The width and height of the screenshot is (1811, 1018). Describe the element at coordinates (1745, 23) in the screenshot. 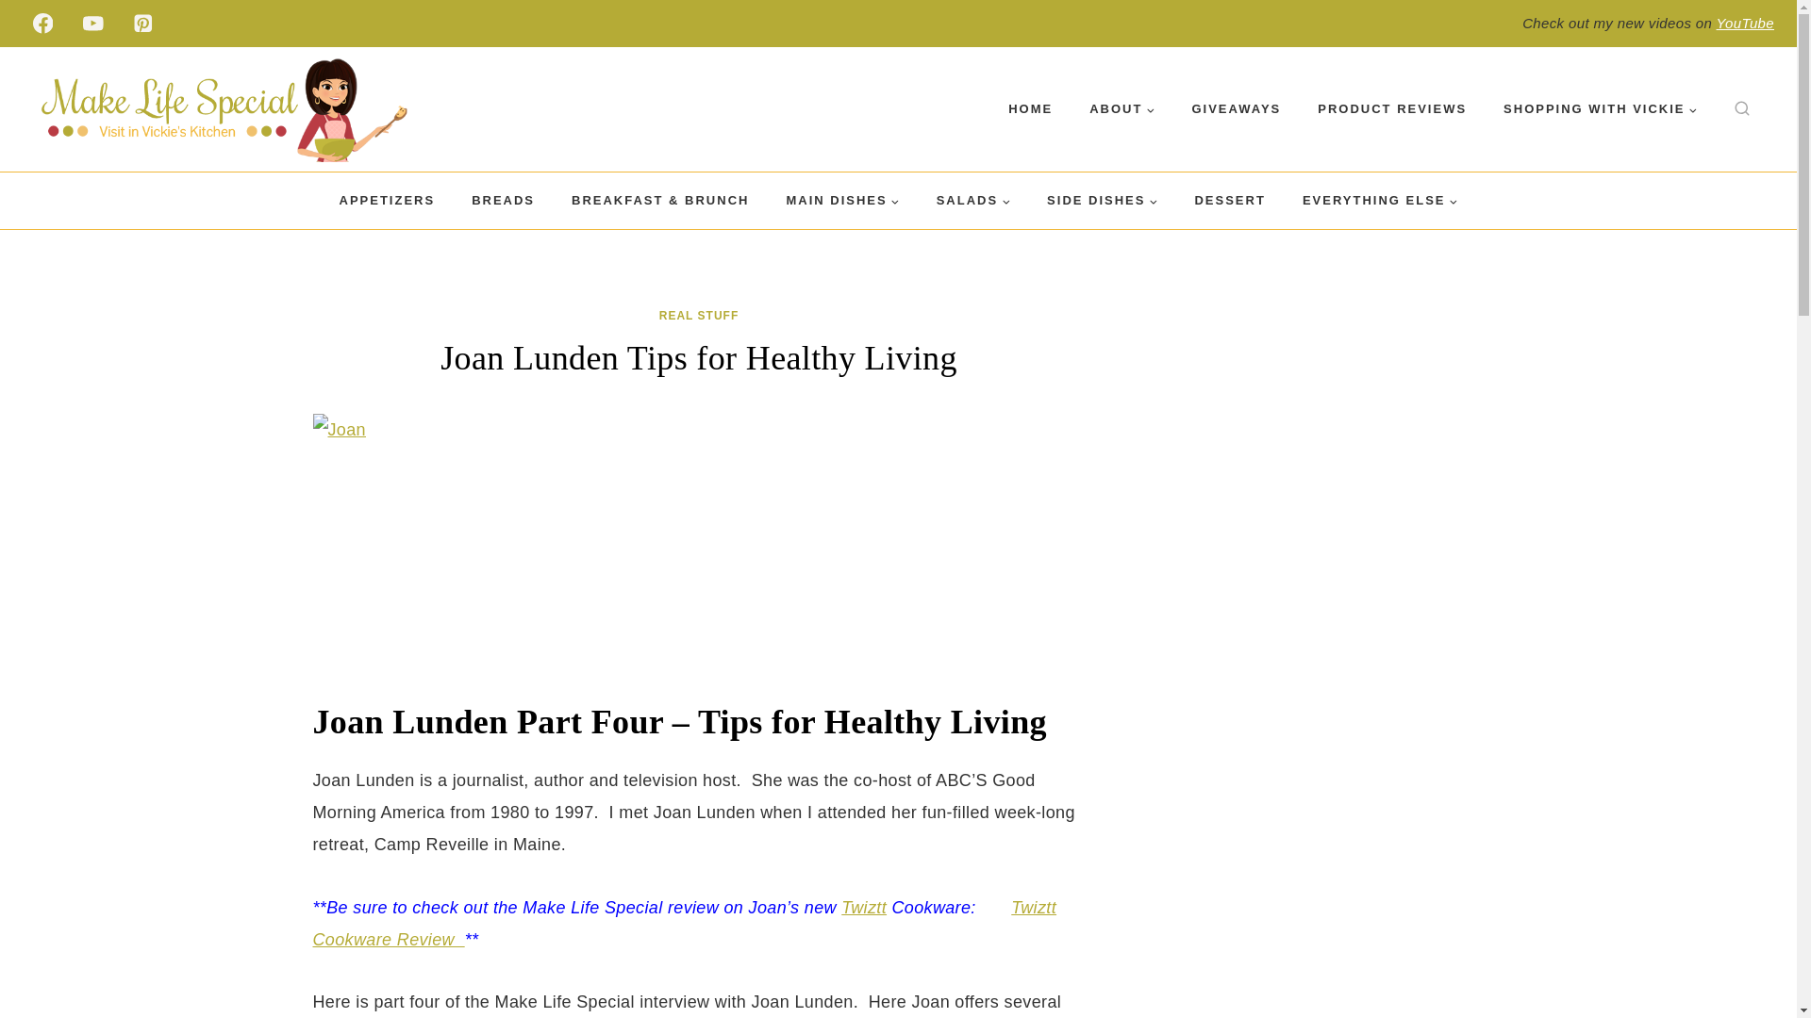

I see `YouTube` at that location.